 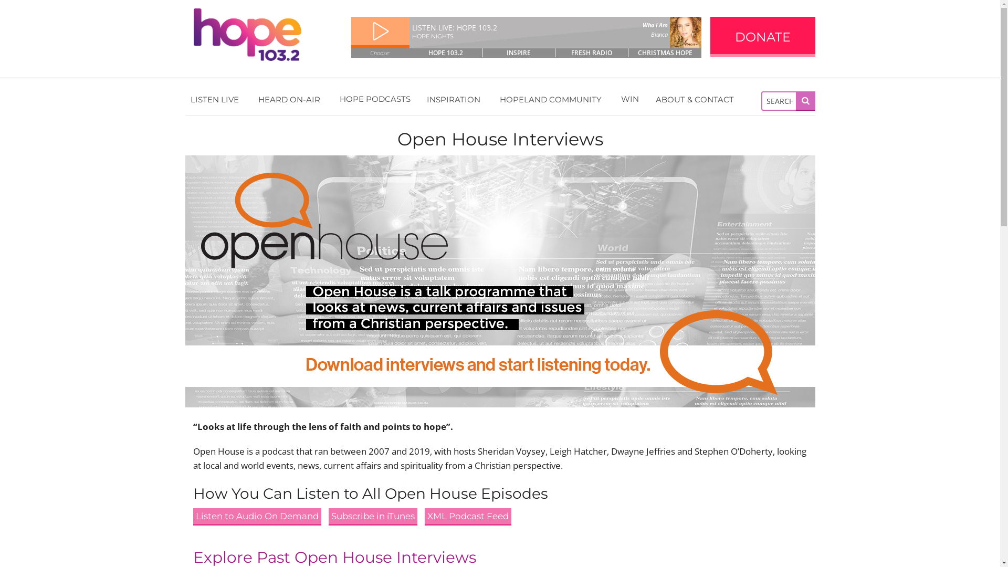 What do you see at coordinates (446, 52) in the screenshot?
I see `HOPE 103.2` at bounding box center [446, 52].